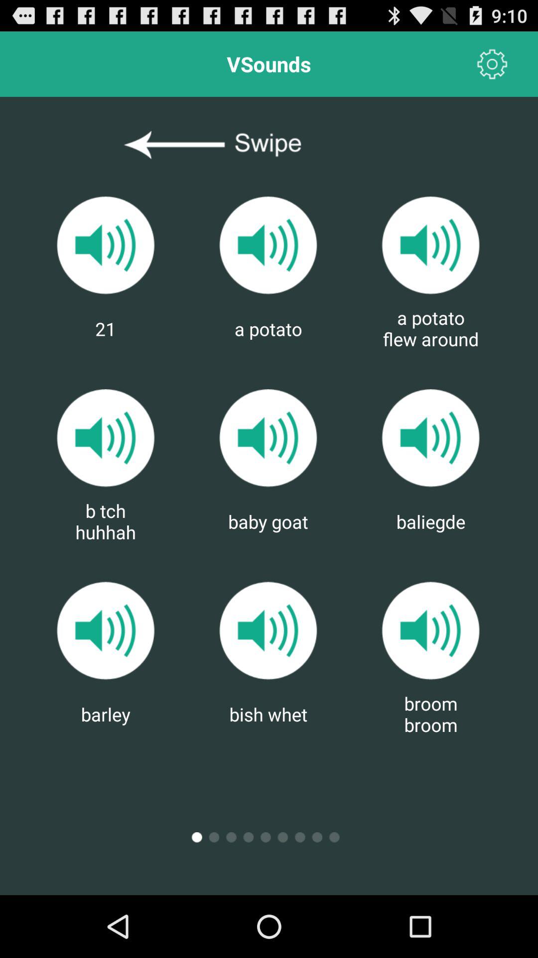  I want to click on swipe, so click(269, 145).